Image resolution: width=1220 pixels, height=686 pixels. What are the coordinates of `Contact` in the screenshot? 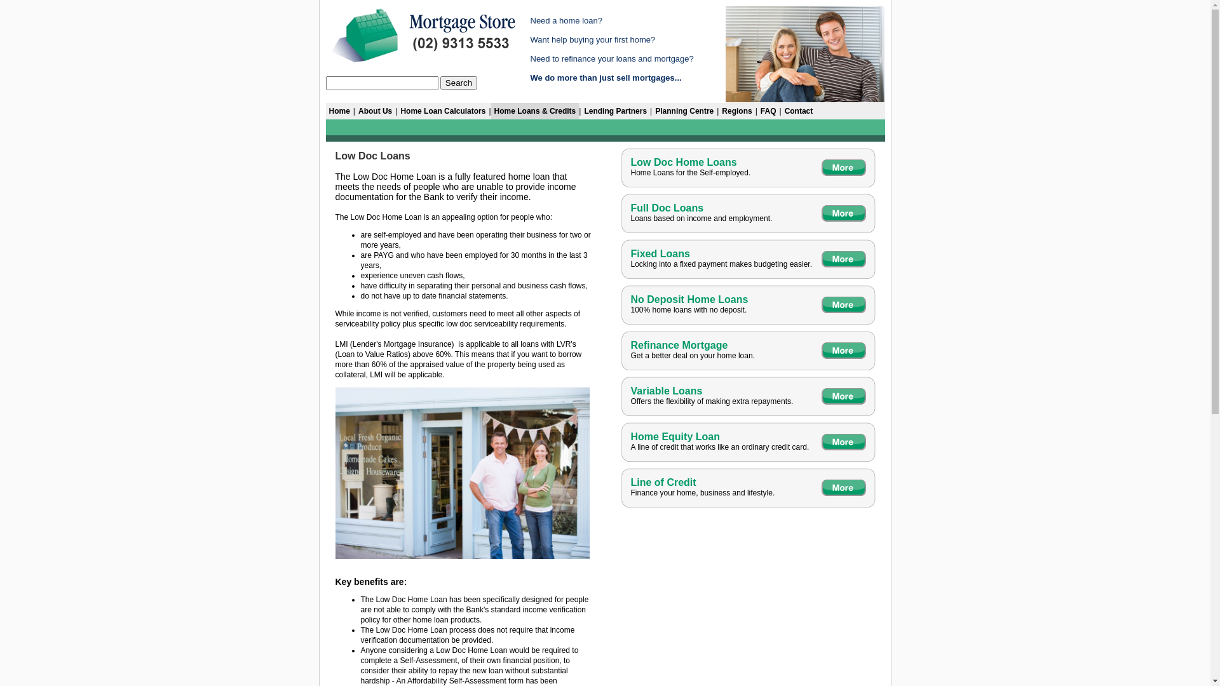 It's located at (799, 111).